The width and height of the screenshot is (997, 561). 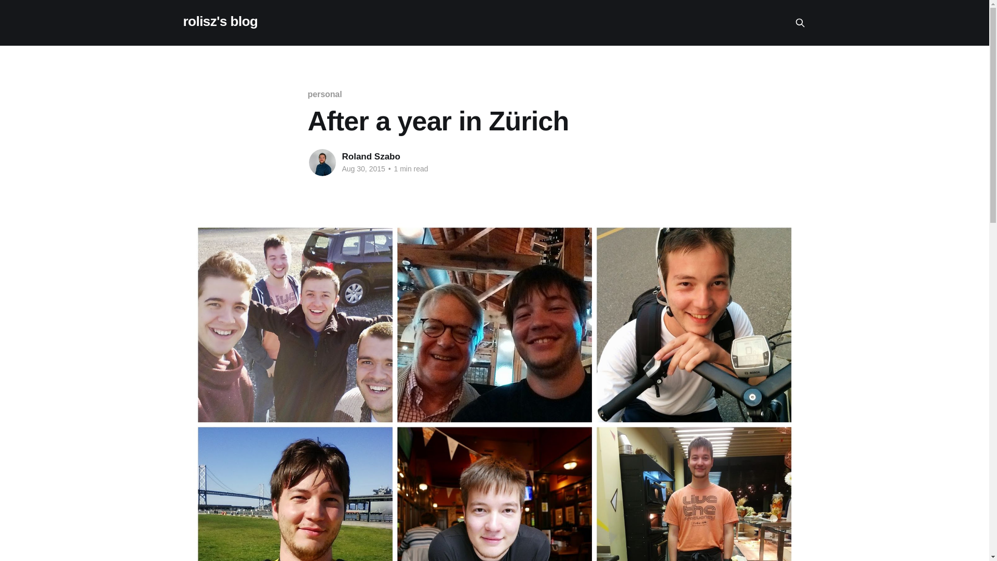 I want to click on personal, so click(x=324, y=94).